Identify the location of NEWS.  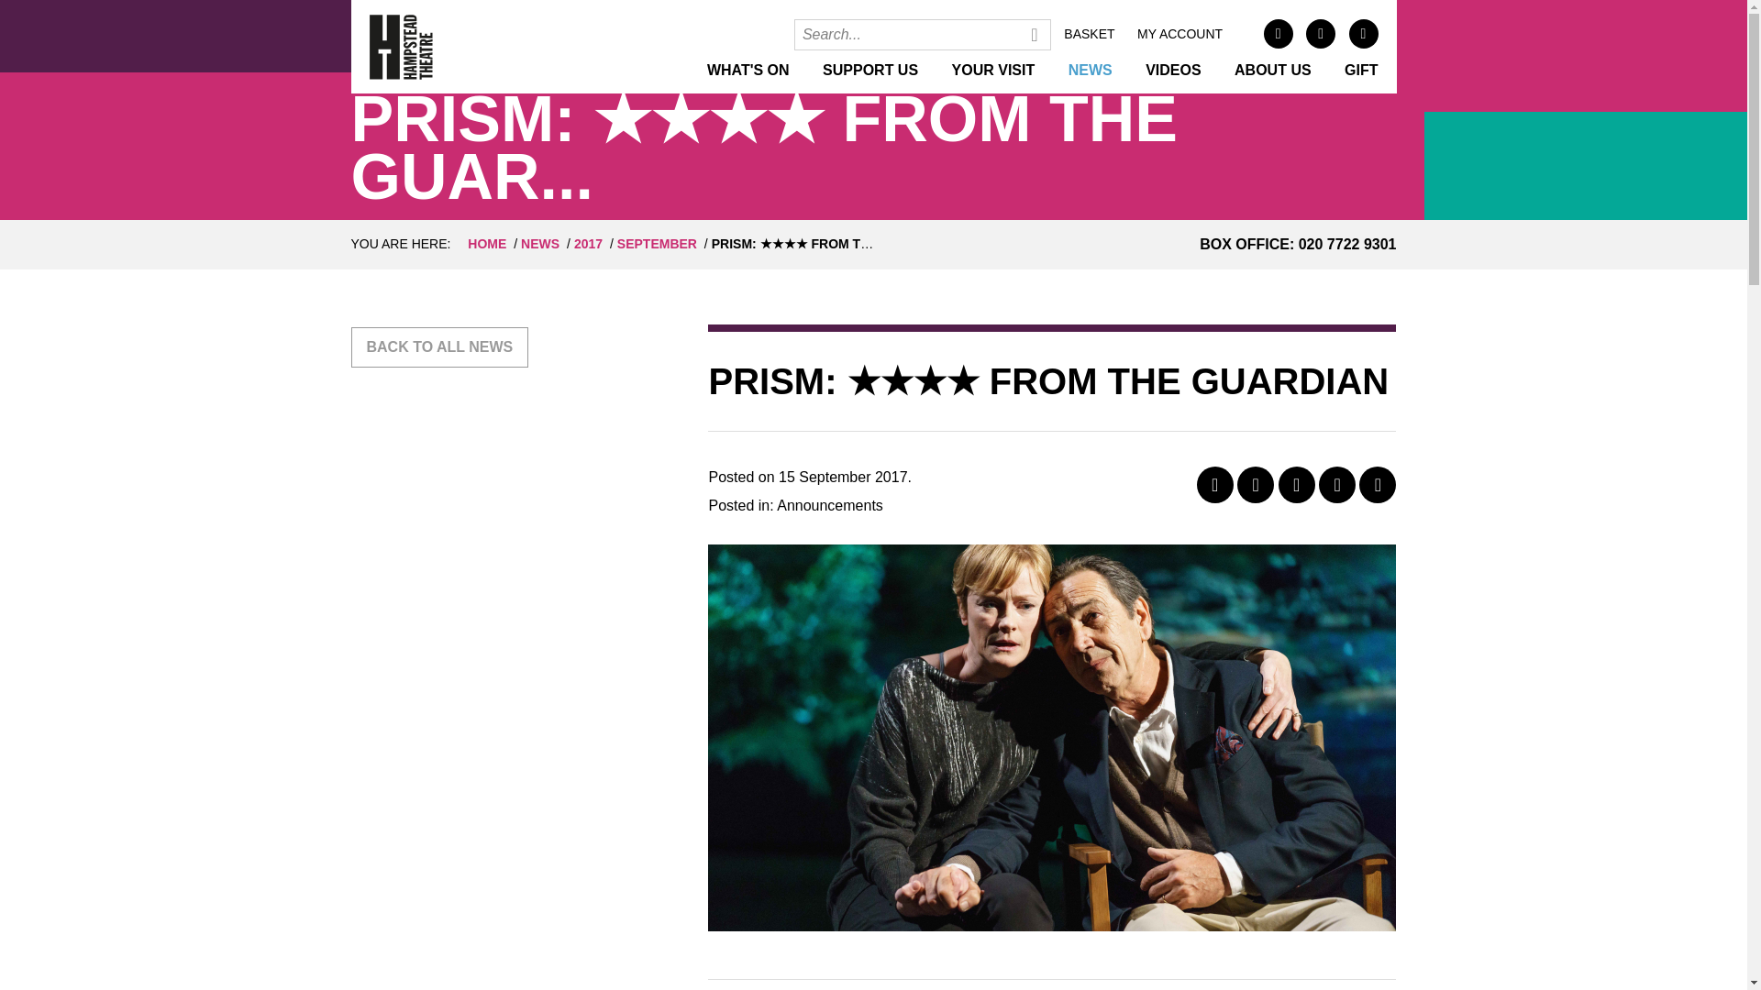
(540, 244).